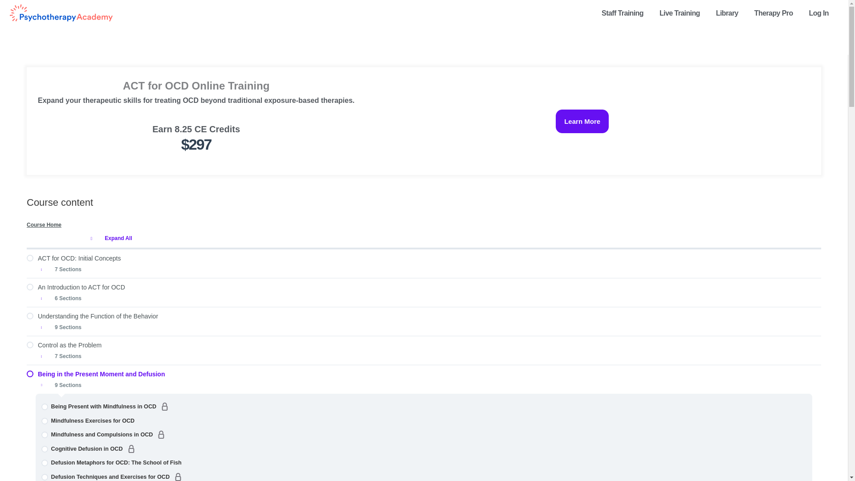  I want to click on Library, so click(729, 13).